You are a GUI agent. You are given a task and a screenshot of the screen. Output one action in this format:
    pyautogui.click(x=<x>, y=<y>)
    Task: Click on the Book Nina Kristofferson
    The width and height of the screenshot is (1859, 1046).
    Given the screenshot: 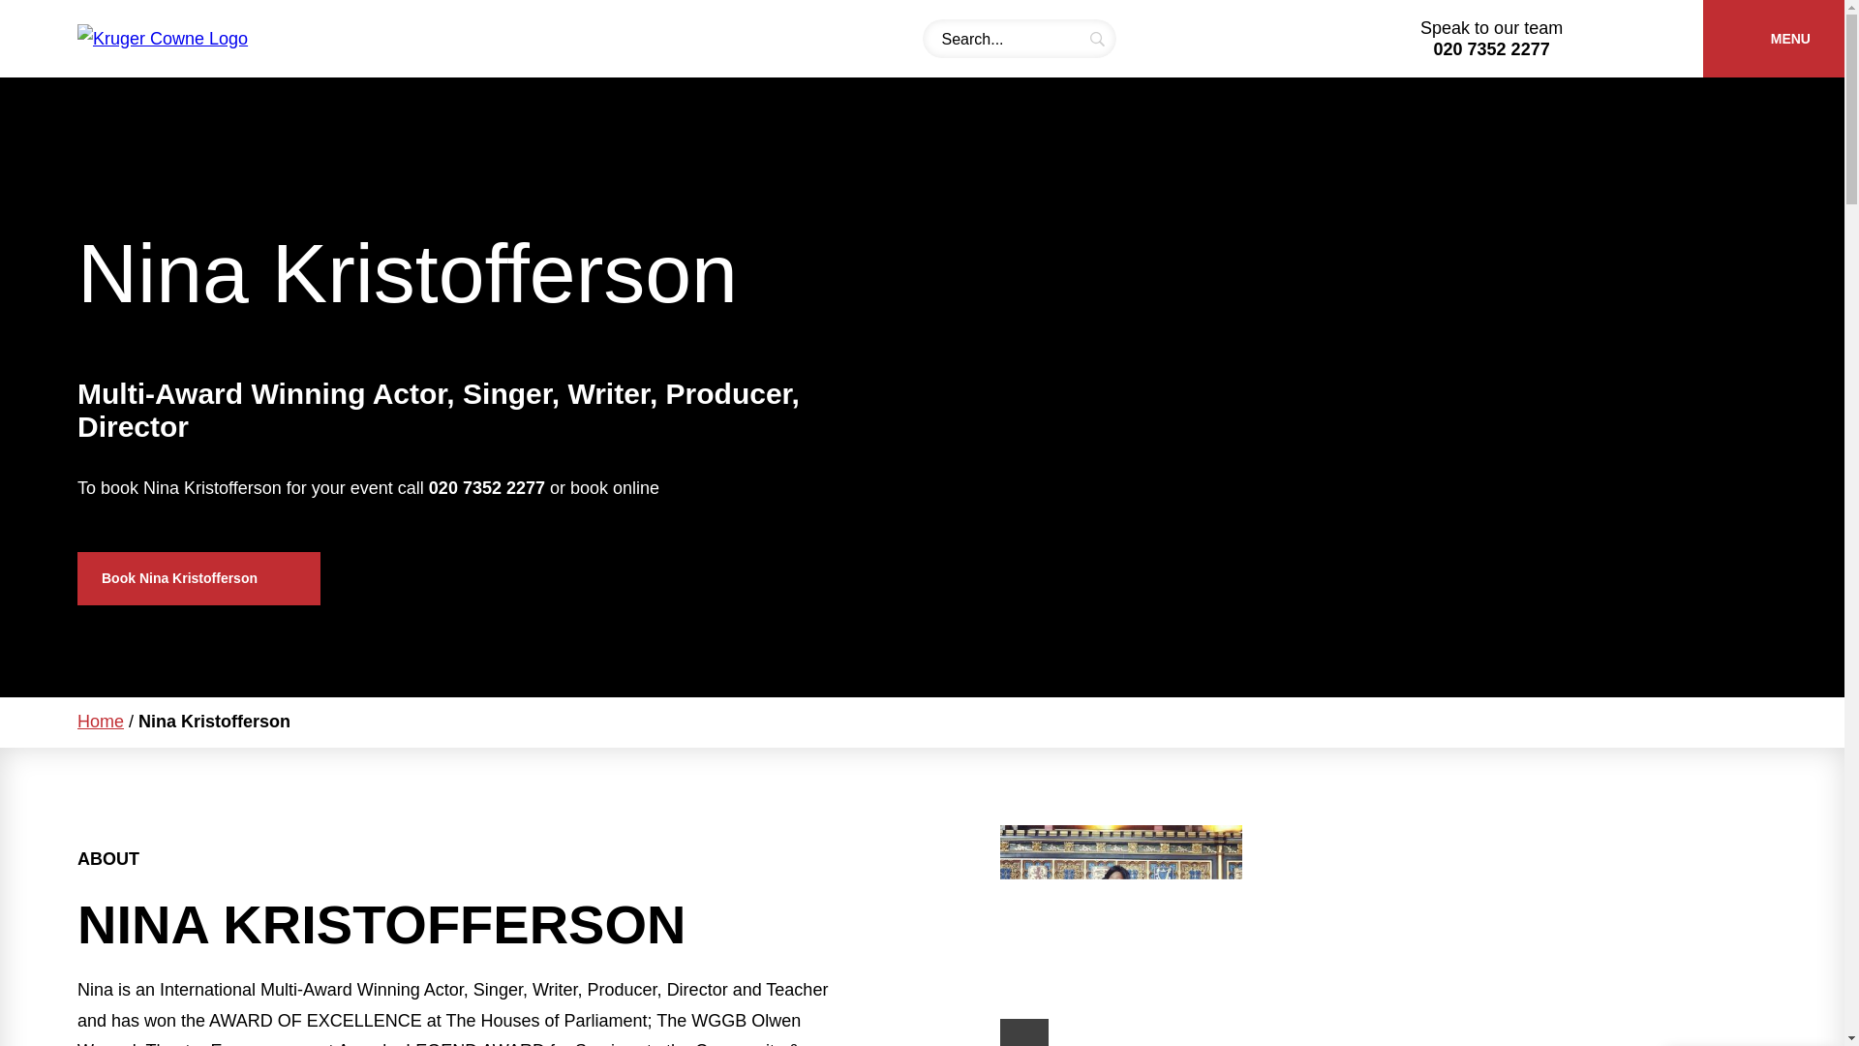 What is the action you would take?
    pyautogui.click(x=198, y=579)
    